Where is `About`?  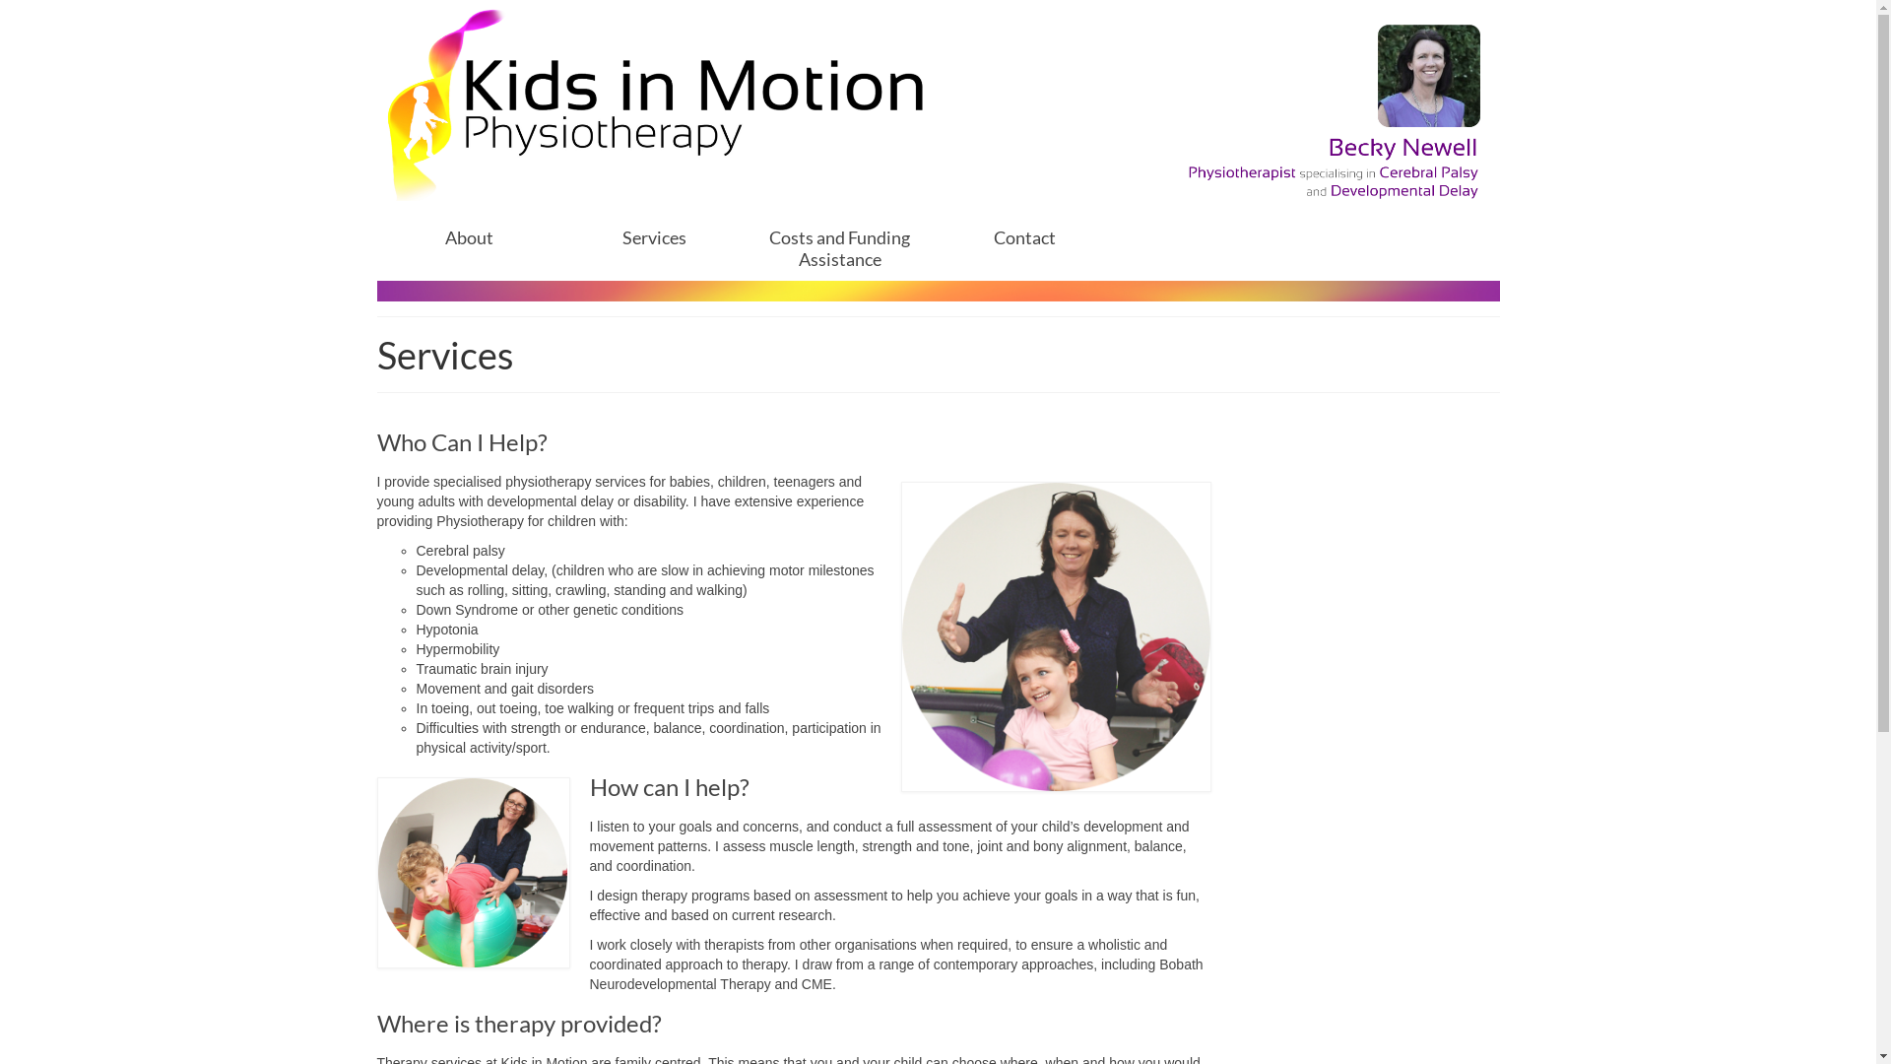
About is located at coordinates (469, 237).